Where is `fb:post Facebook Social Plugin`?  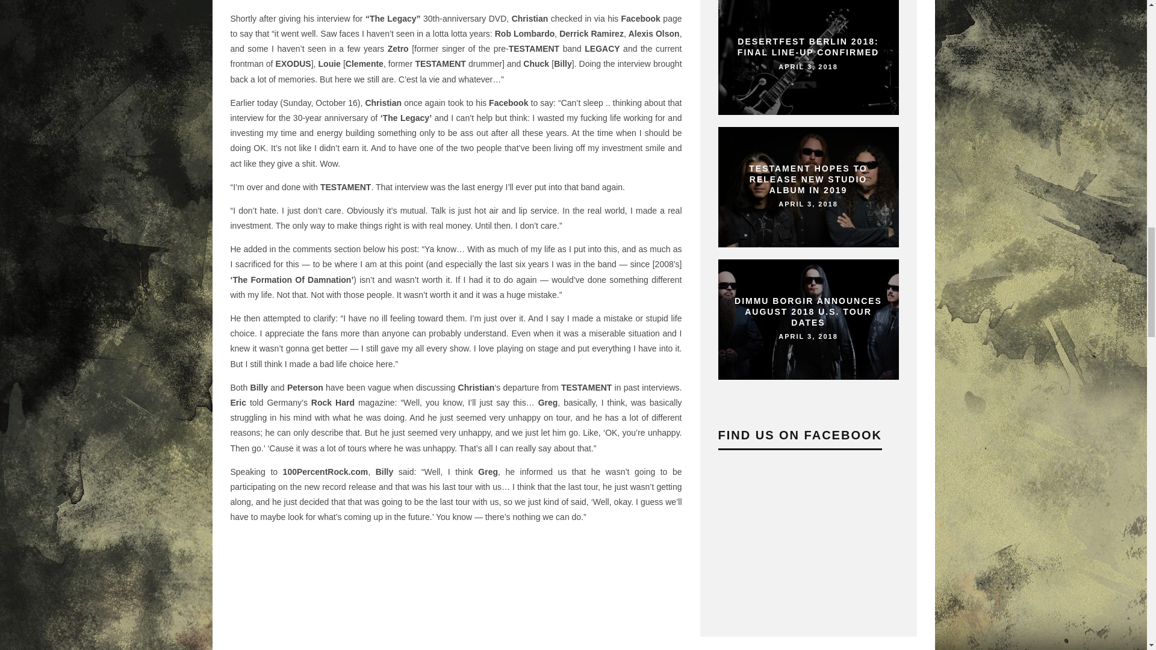 fb:post Facebook Social Plugin is located at coordinates (421, 591).